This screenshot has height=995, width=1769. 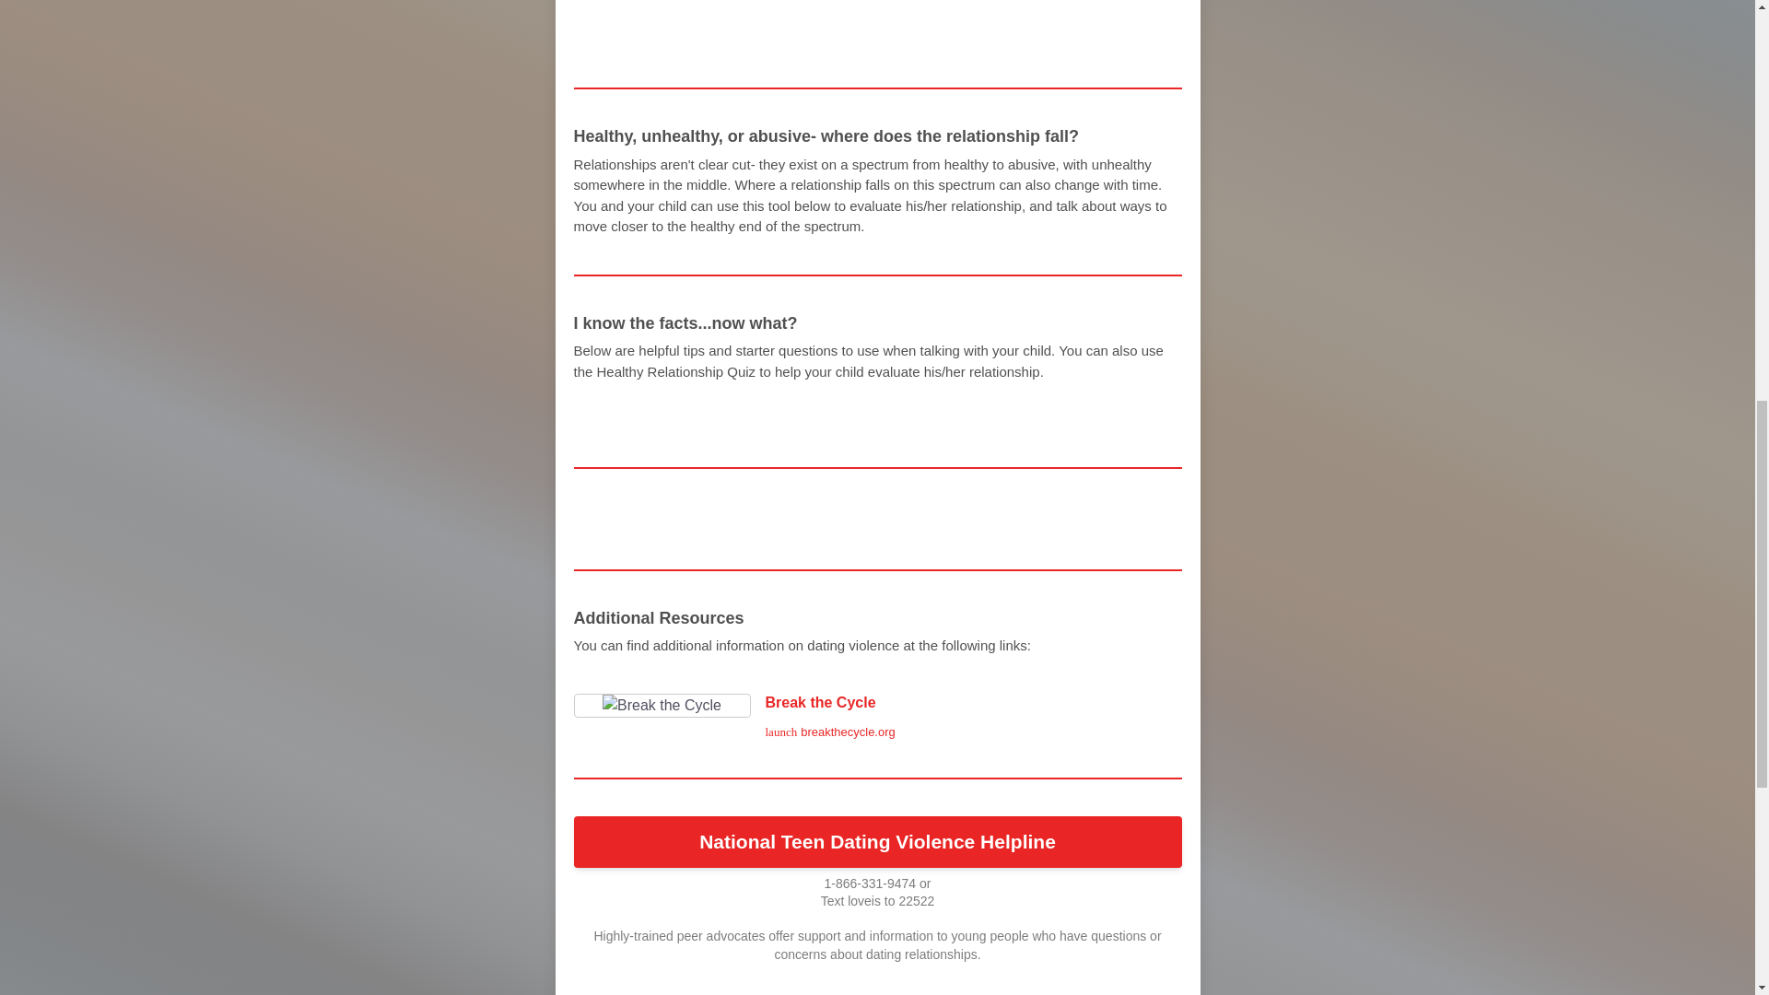 I want to click on Talk, so click(x=693, y=38).